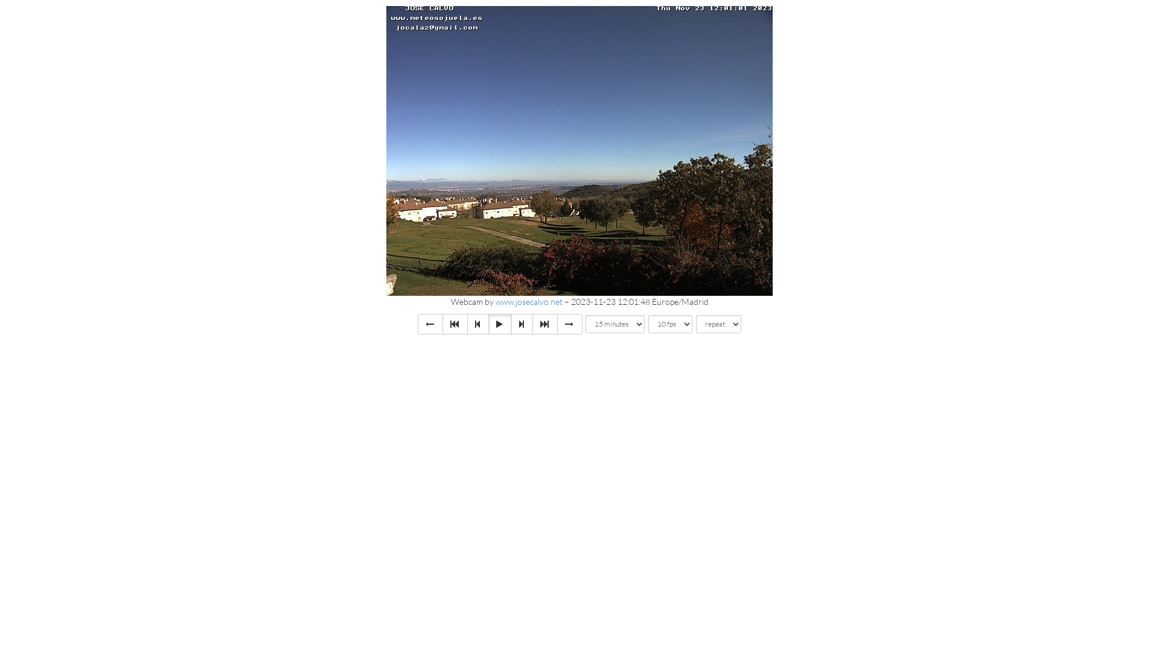 The image size is (1159, 652). Describe the element at coordinates (478, 324) in the screenshot. I see `step -1` at that location.